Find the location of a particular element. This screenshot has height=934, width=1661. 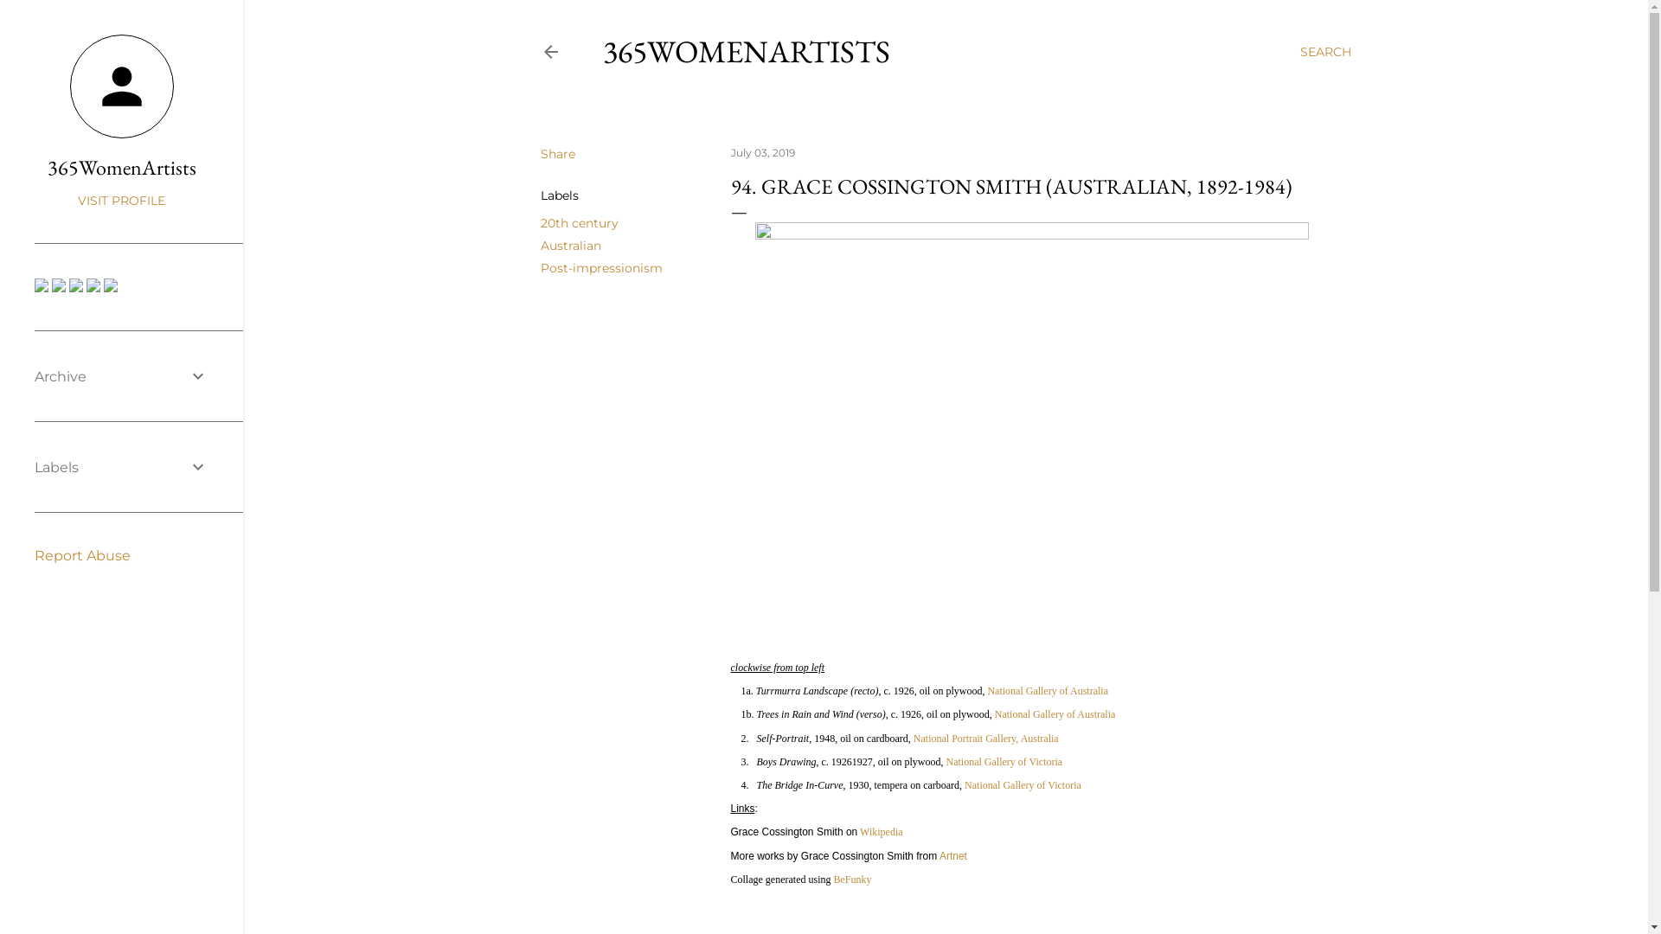

SEARCH is located at coordinates (1325, 52).